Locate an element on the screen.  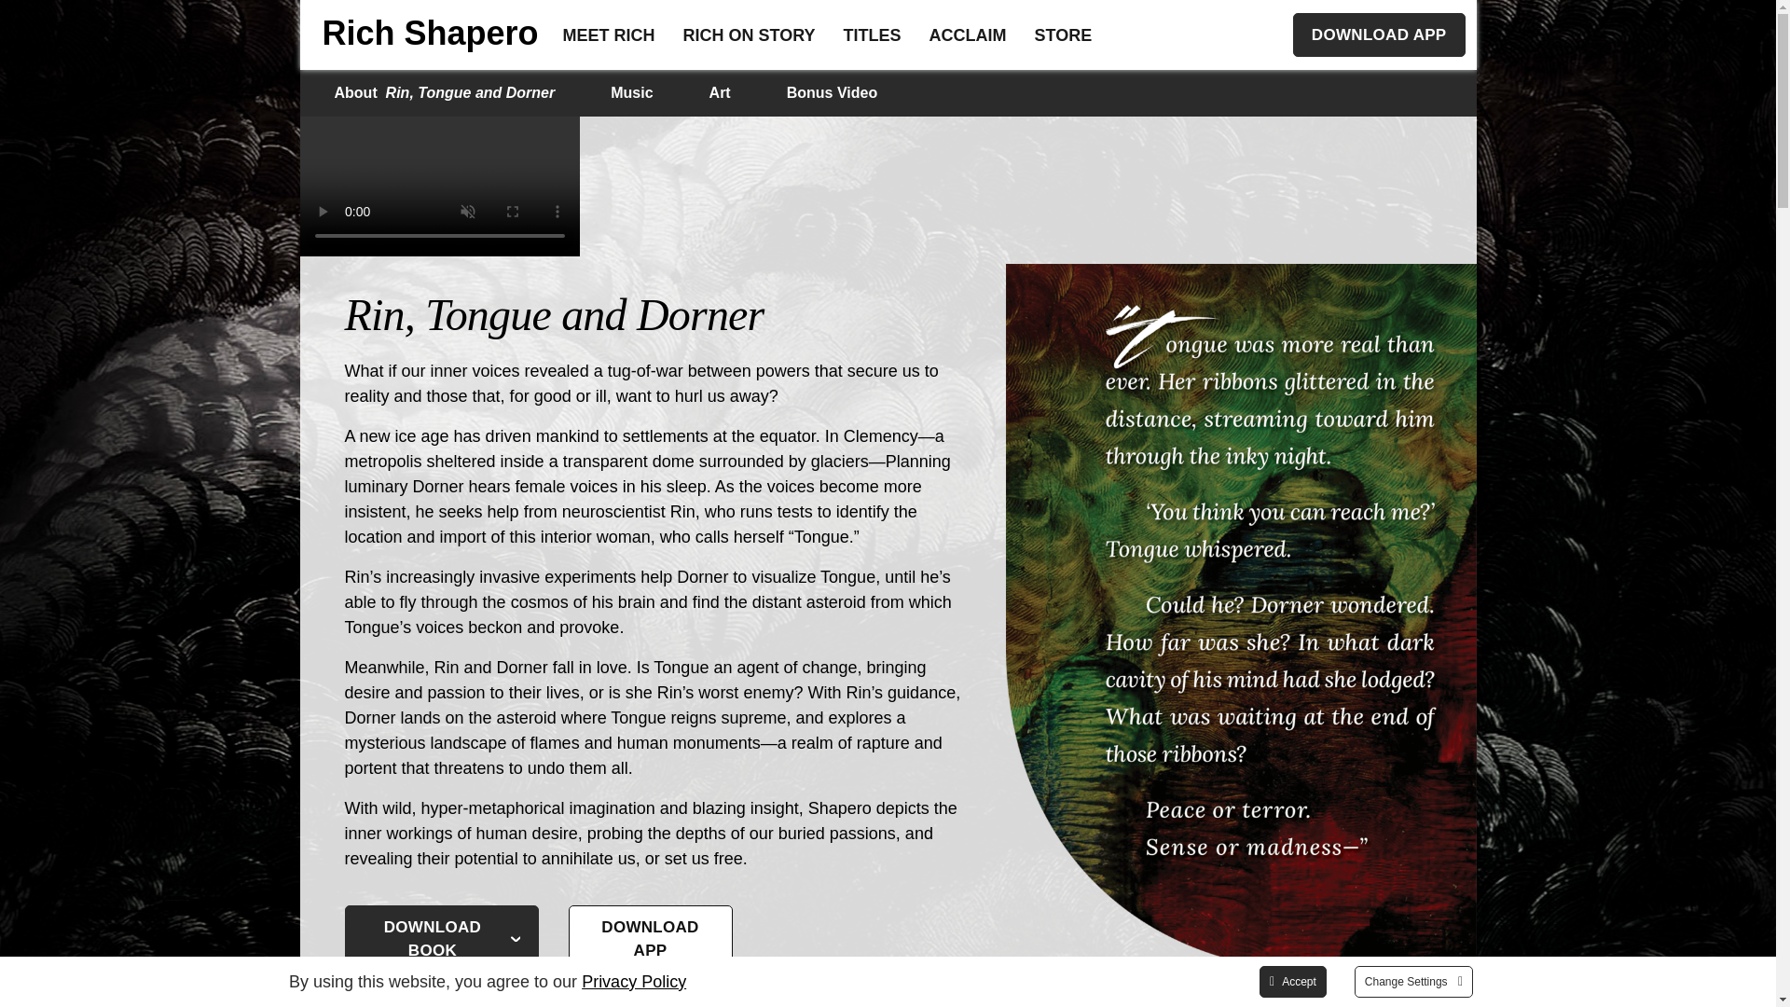
Skip to main content is located at coordinates (608, 34).